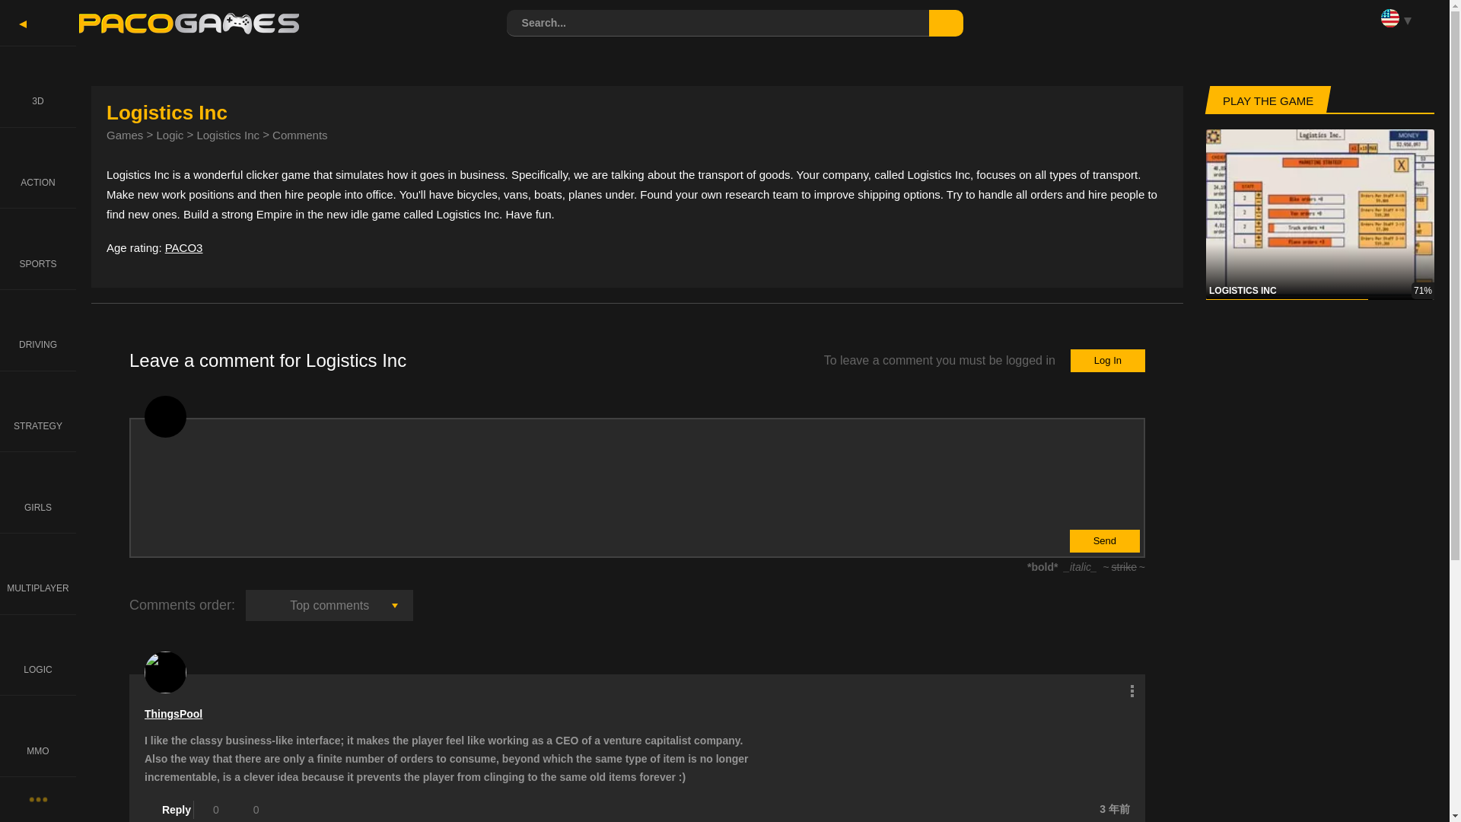 The width and height of the screenshot is (1461, 822). I want to click on Log In, so click(1108, 361).